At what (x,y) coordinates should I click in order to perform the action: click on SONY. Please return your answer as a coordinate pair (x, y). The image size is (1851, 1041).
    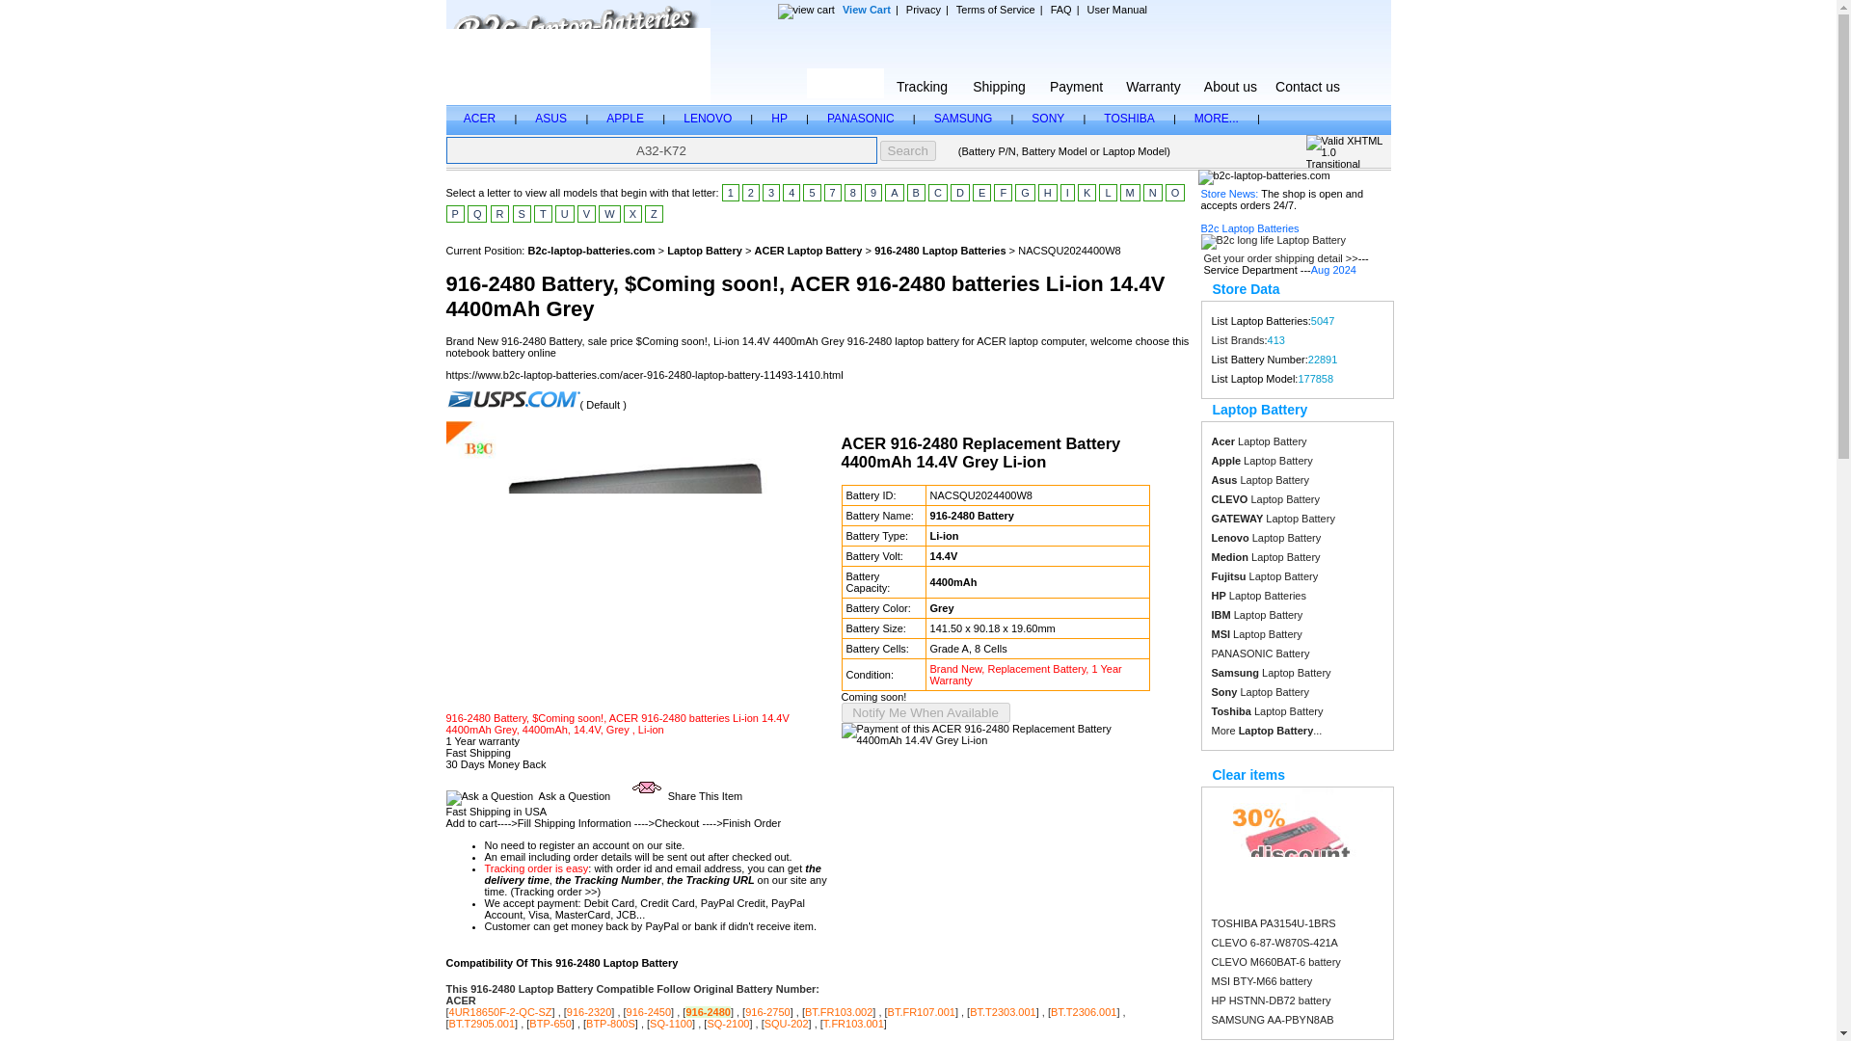
    Looking at the image, I should click on (1047, 118).